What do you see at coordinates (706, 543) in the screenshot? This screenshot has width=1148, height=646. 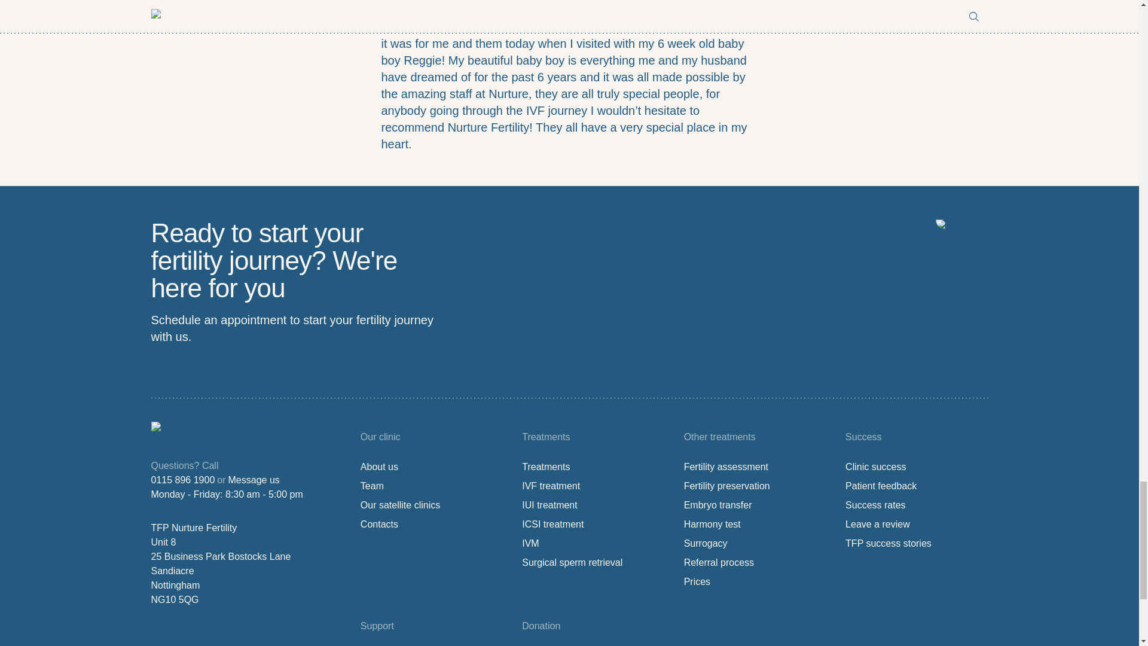 I see `Surrogacy` at bounding box center [706, 543].